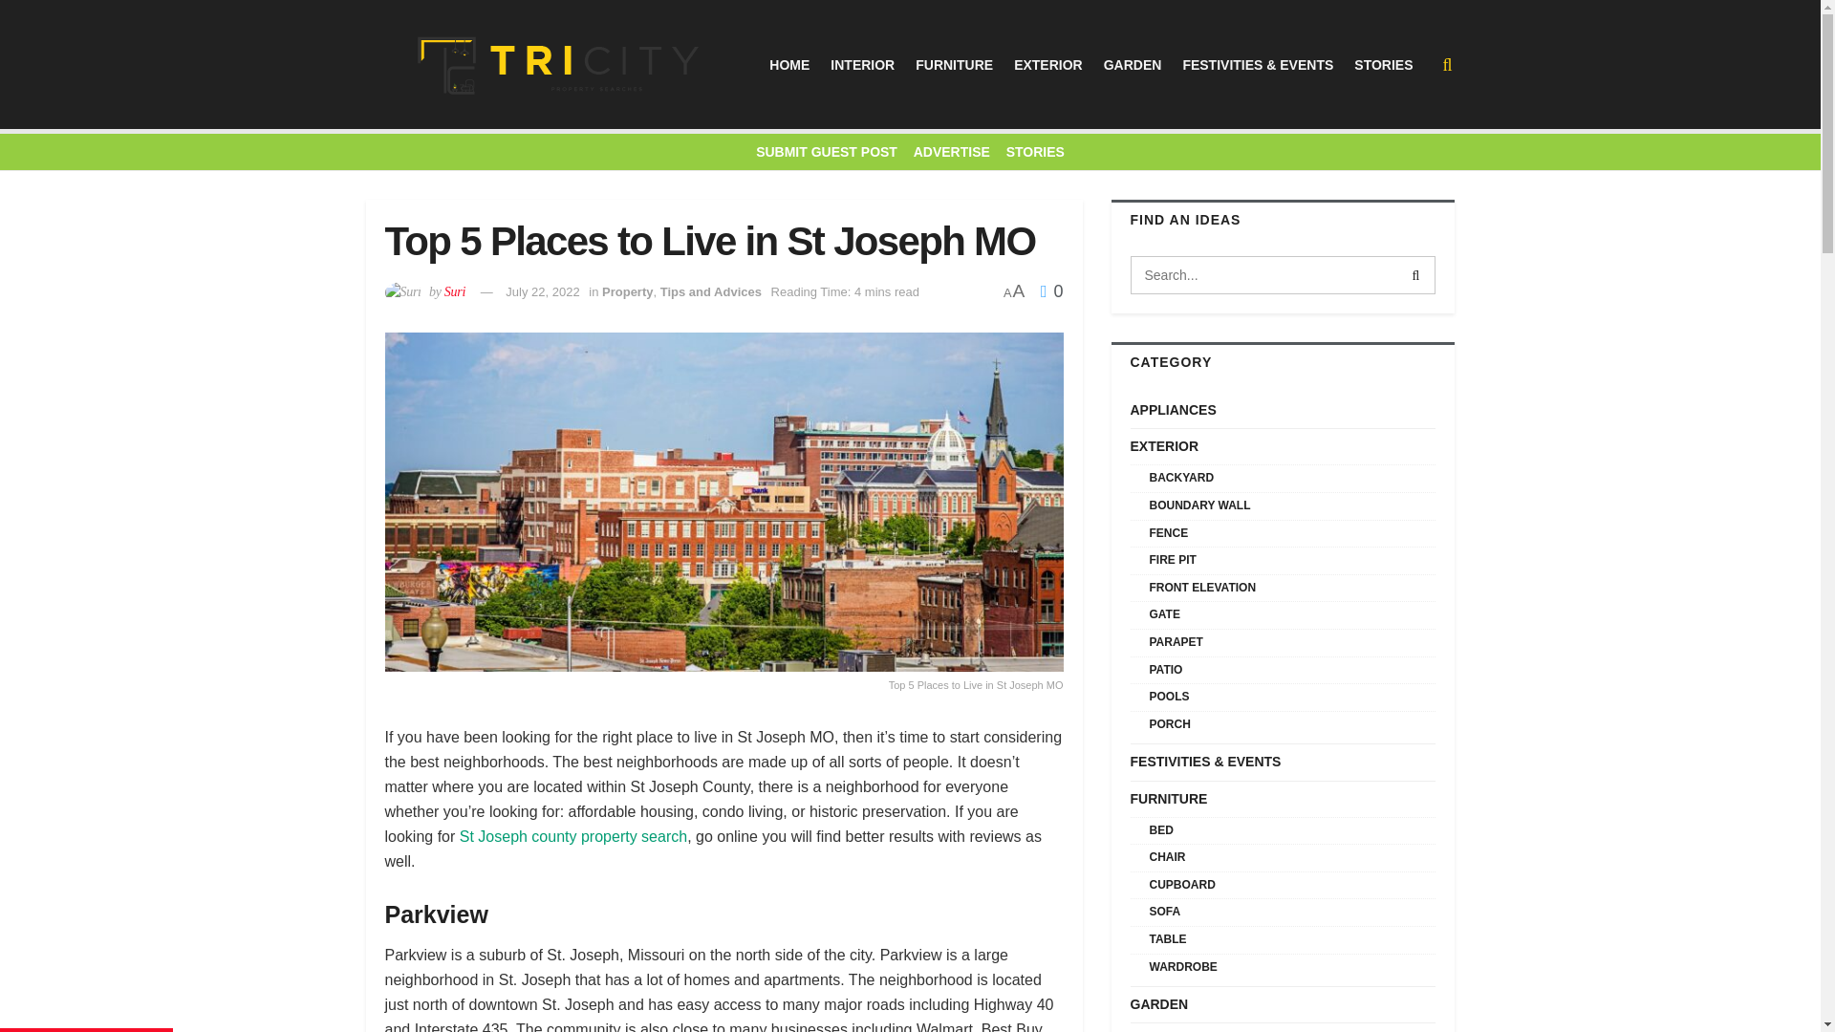 The image size is (1835, 1032). Describe the element at coordinates (954, 65) in the screenshot. I see `FURNITURE` at that location.